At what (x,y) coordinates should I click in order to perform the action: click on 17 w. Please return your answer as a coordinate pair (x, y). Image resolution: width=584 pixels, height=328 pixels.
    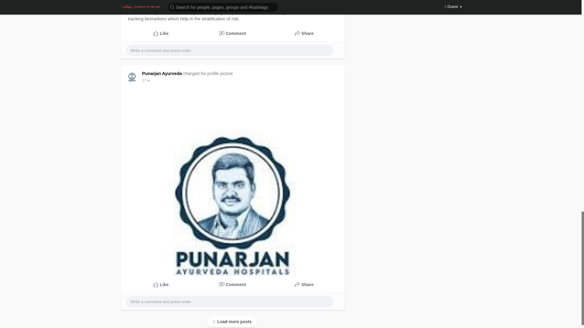
    Looking at the image, I should click on (145, 80).